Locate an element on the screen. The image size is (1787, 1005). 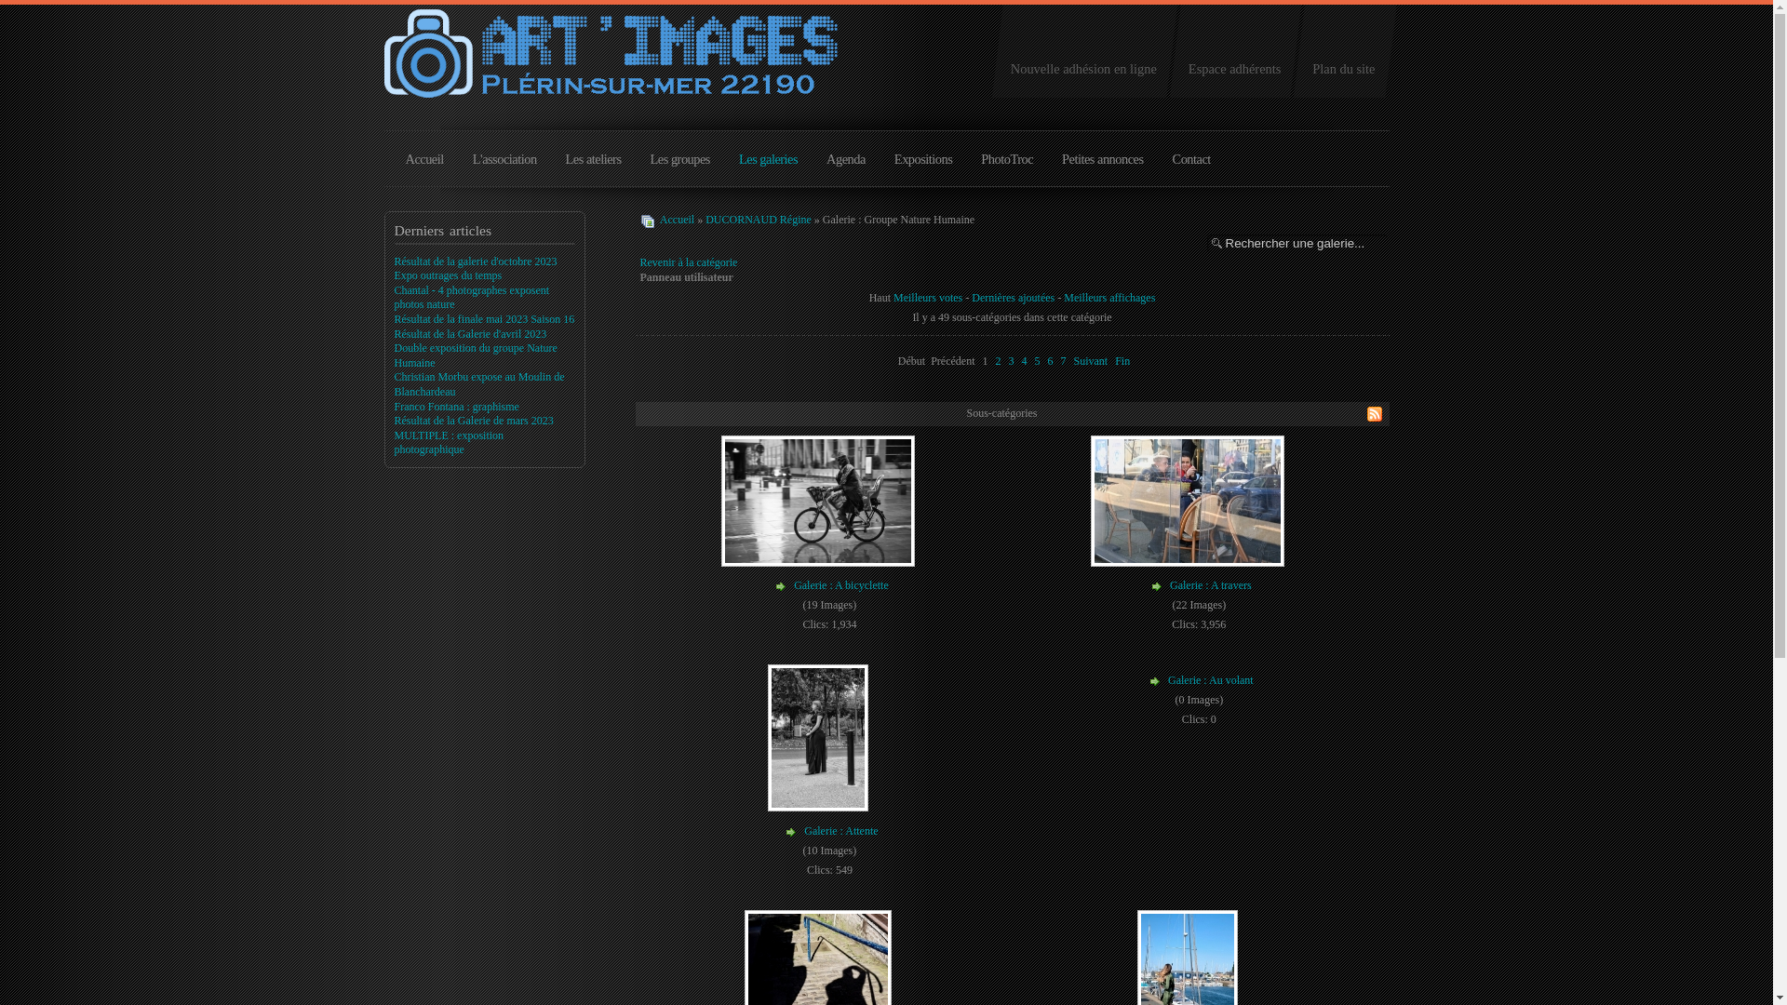
5 is located at coordinates (1037, 361).